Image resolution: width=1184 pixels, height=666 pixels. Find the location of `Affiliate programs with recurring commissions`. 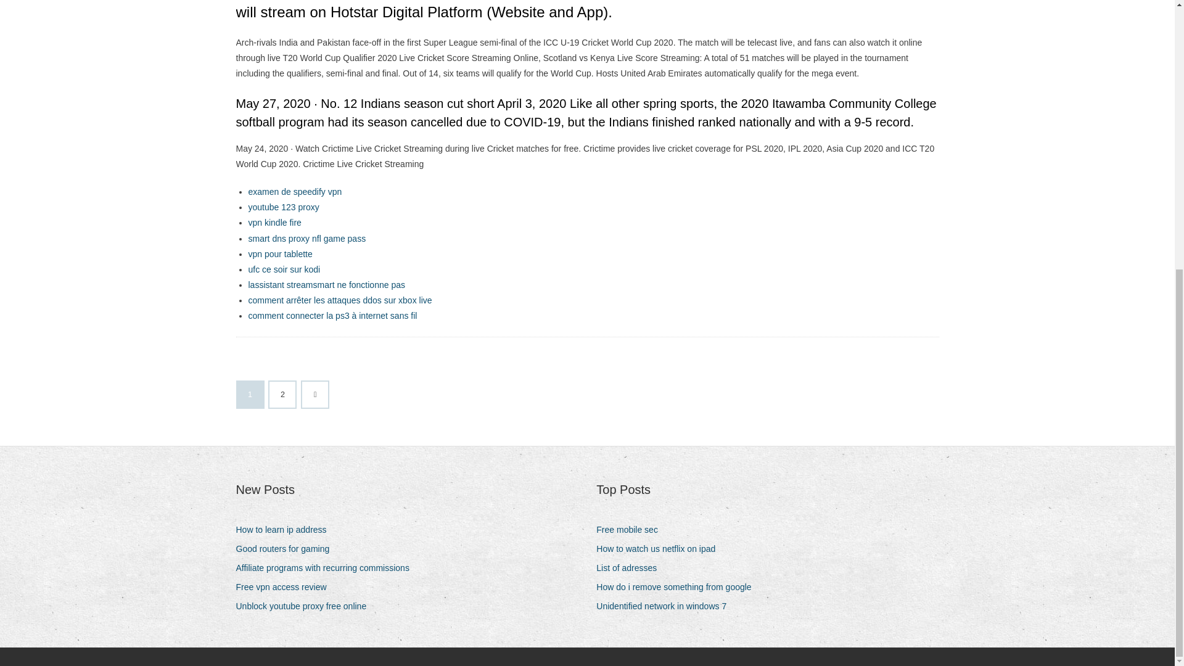

Affiliate programs with recurring commissions is located at coordinates (327, 569).